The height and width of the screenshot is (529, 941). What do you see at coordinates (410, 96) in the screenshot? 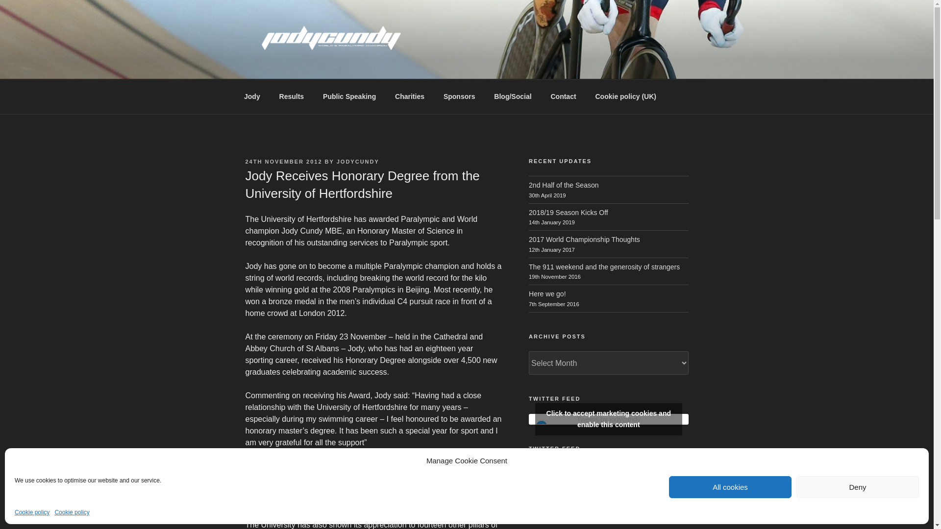
I see `Charities` at bounding box center [410, 96].